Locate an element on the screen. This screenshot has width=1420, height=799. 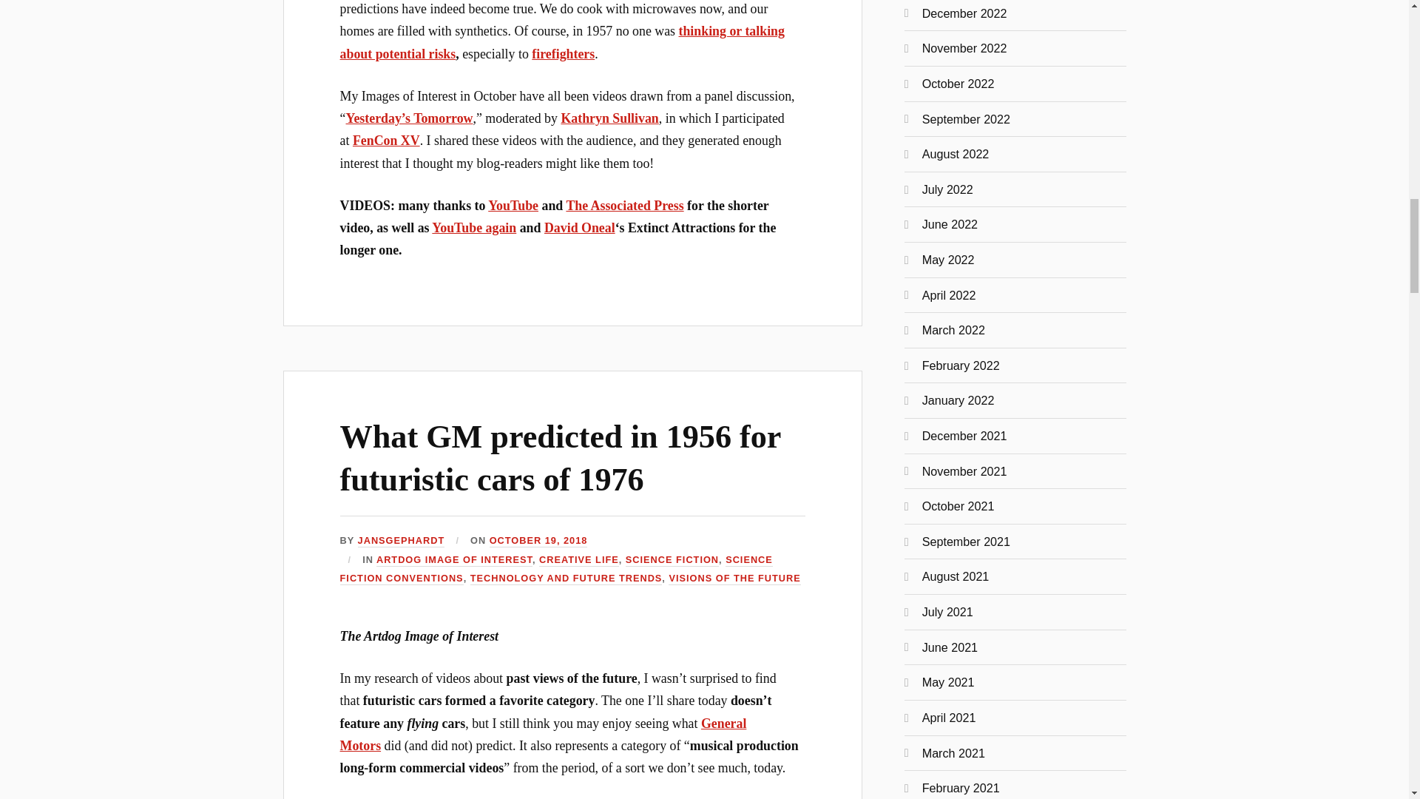
YouTube is located at coordinates (513, 206).